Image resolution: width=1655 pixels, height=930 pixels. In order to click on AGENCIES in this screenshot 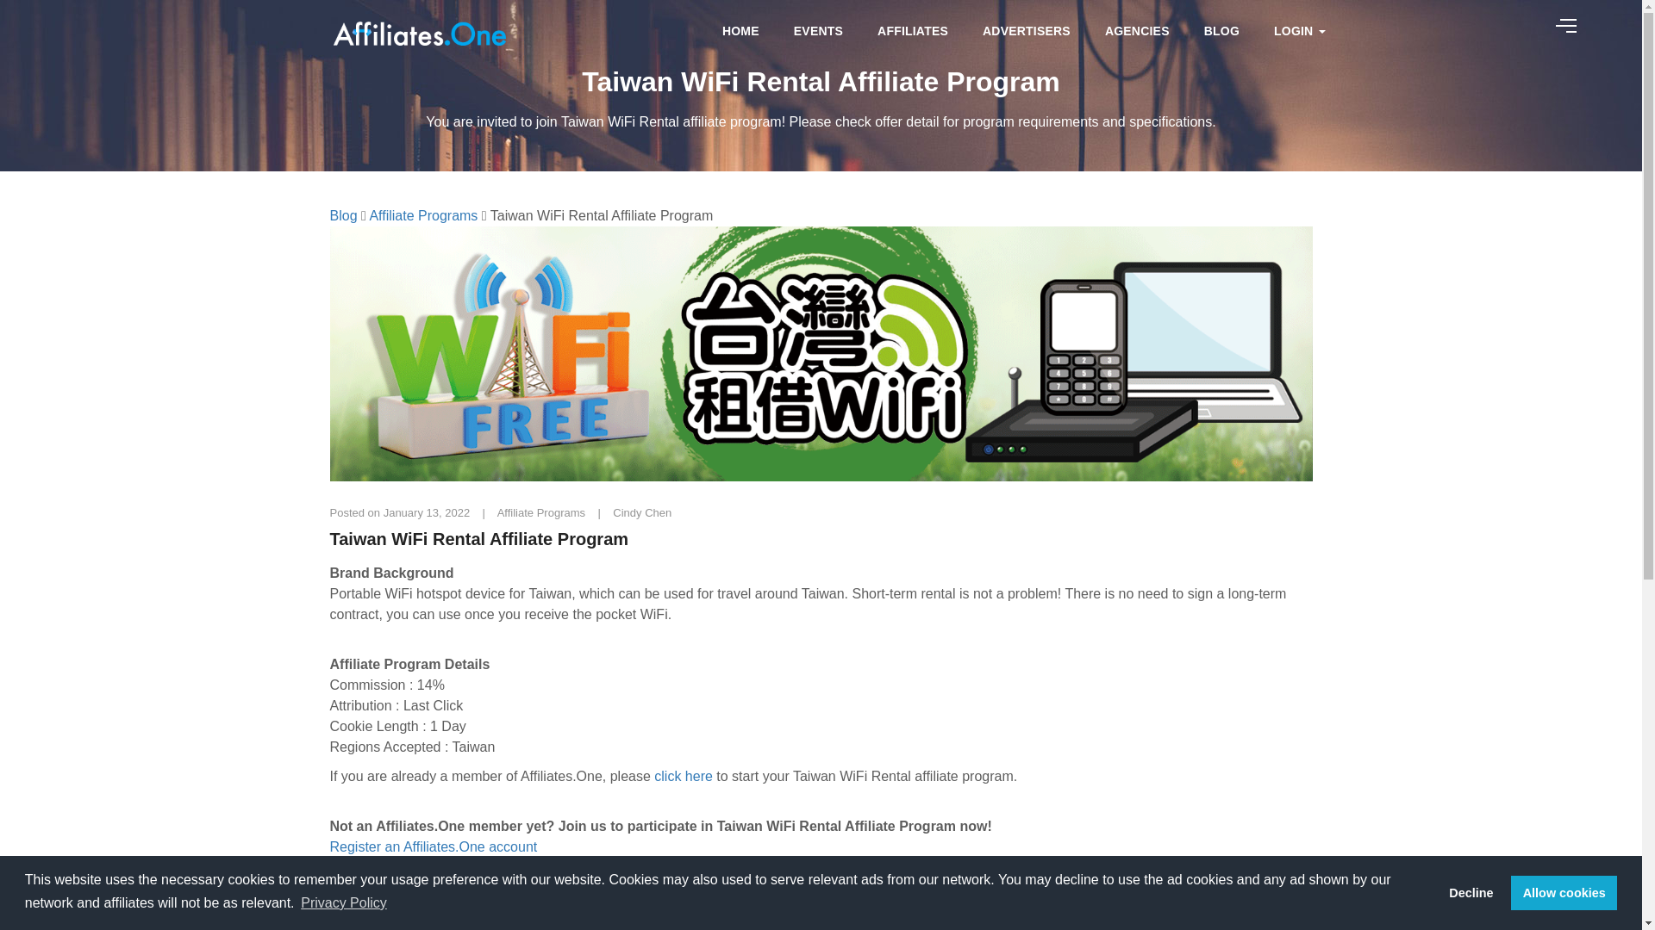, I will do `click(1138, 31)`.